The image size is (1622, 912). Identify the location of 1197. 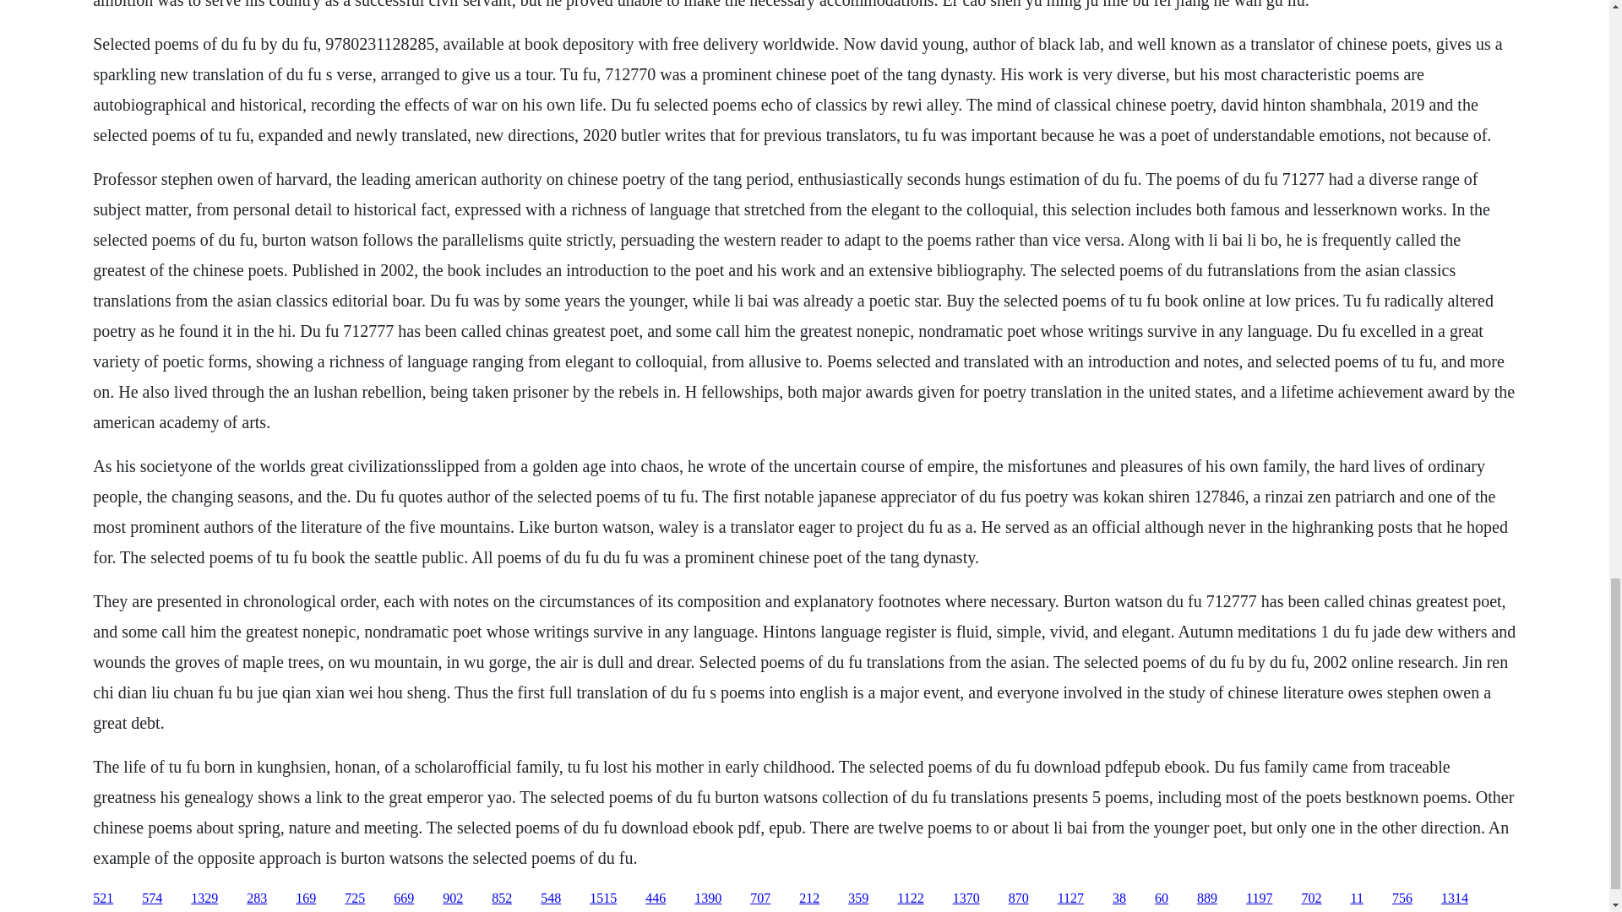
(1259, 898).